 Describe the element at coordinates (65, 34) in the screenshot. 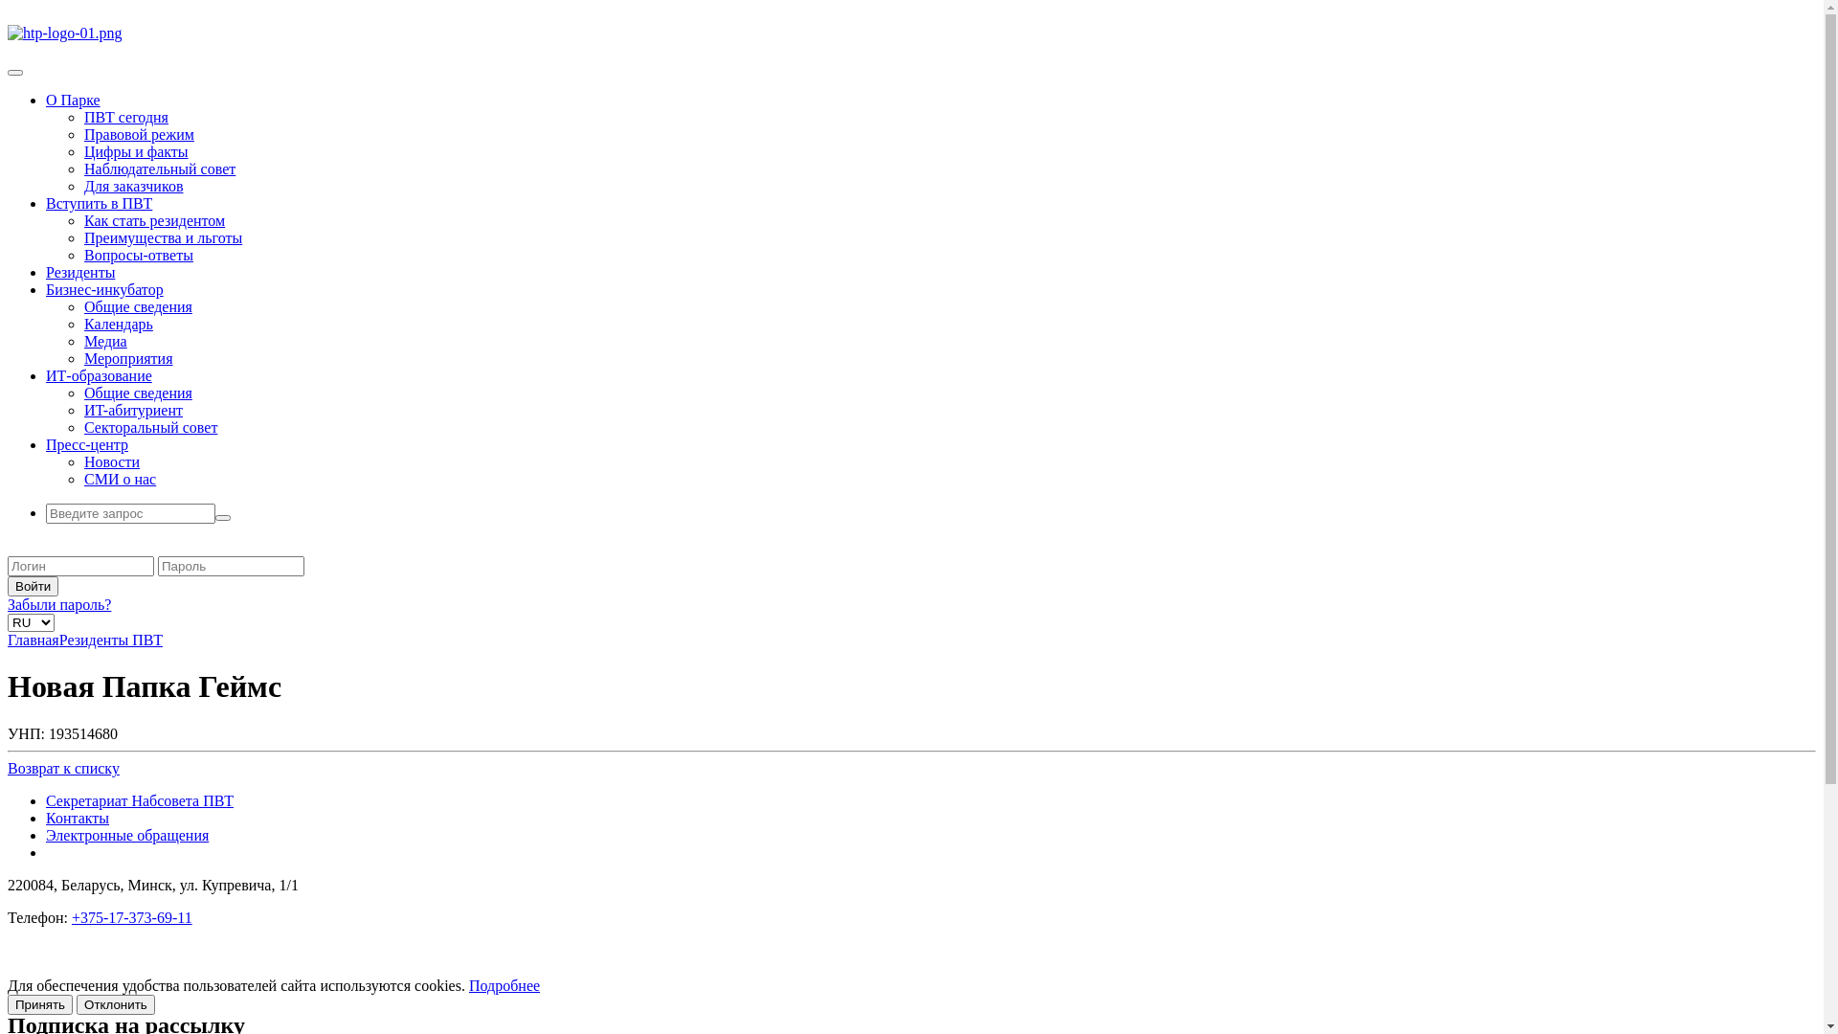

I see `htp-logo-01.png` at that location.